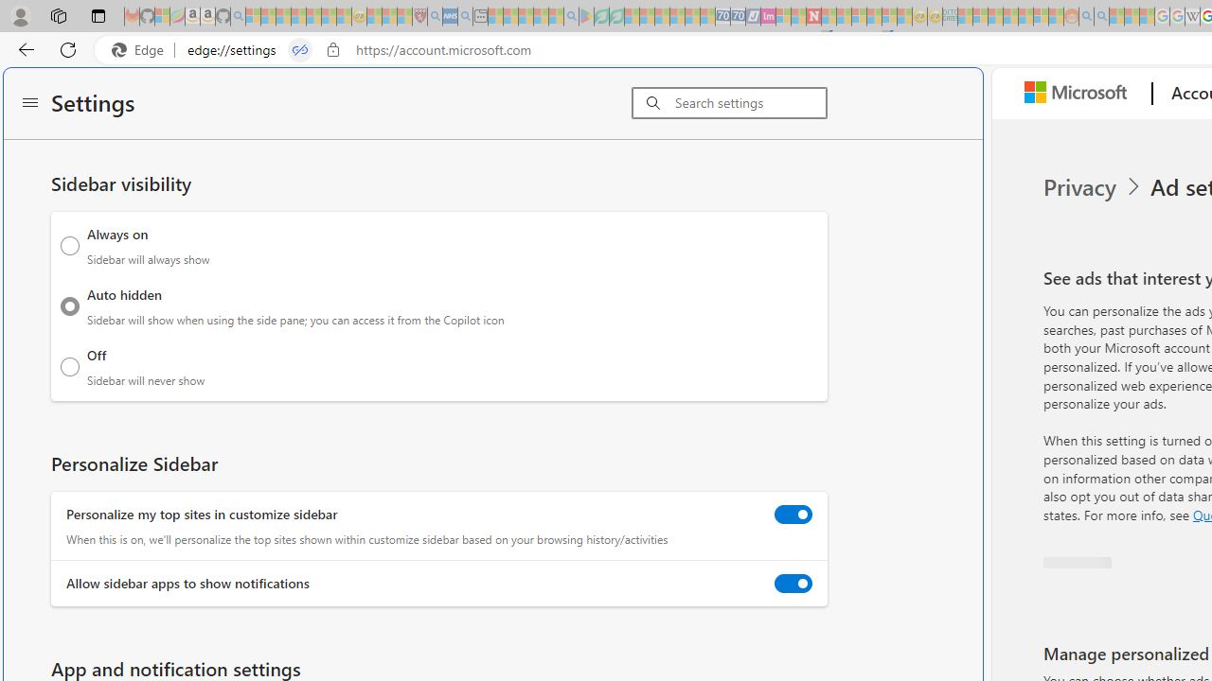 This screenshot has height=681, width=1212. I want to click on Kinda Frugal - MSN - Sleeping, so click(1025, 17).